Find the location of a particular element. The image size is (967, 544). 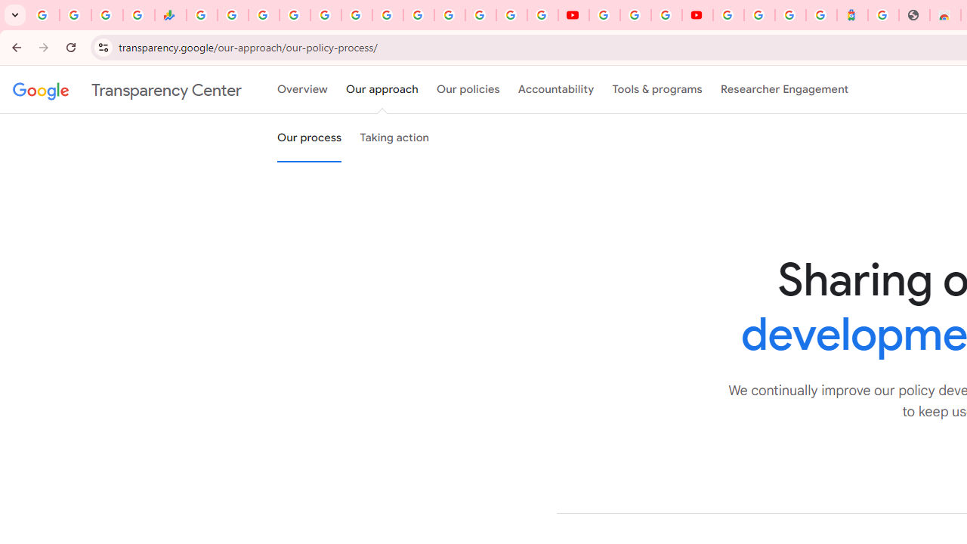

Sign in - Google Accounts is located at coordinates (295, 15).